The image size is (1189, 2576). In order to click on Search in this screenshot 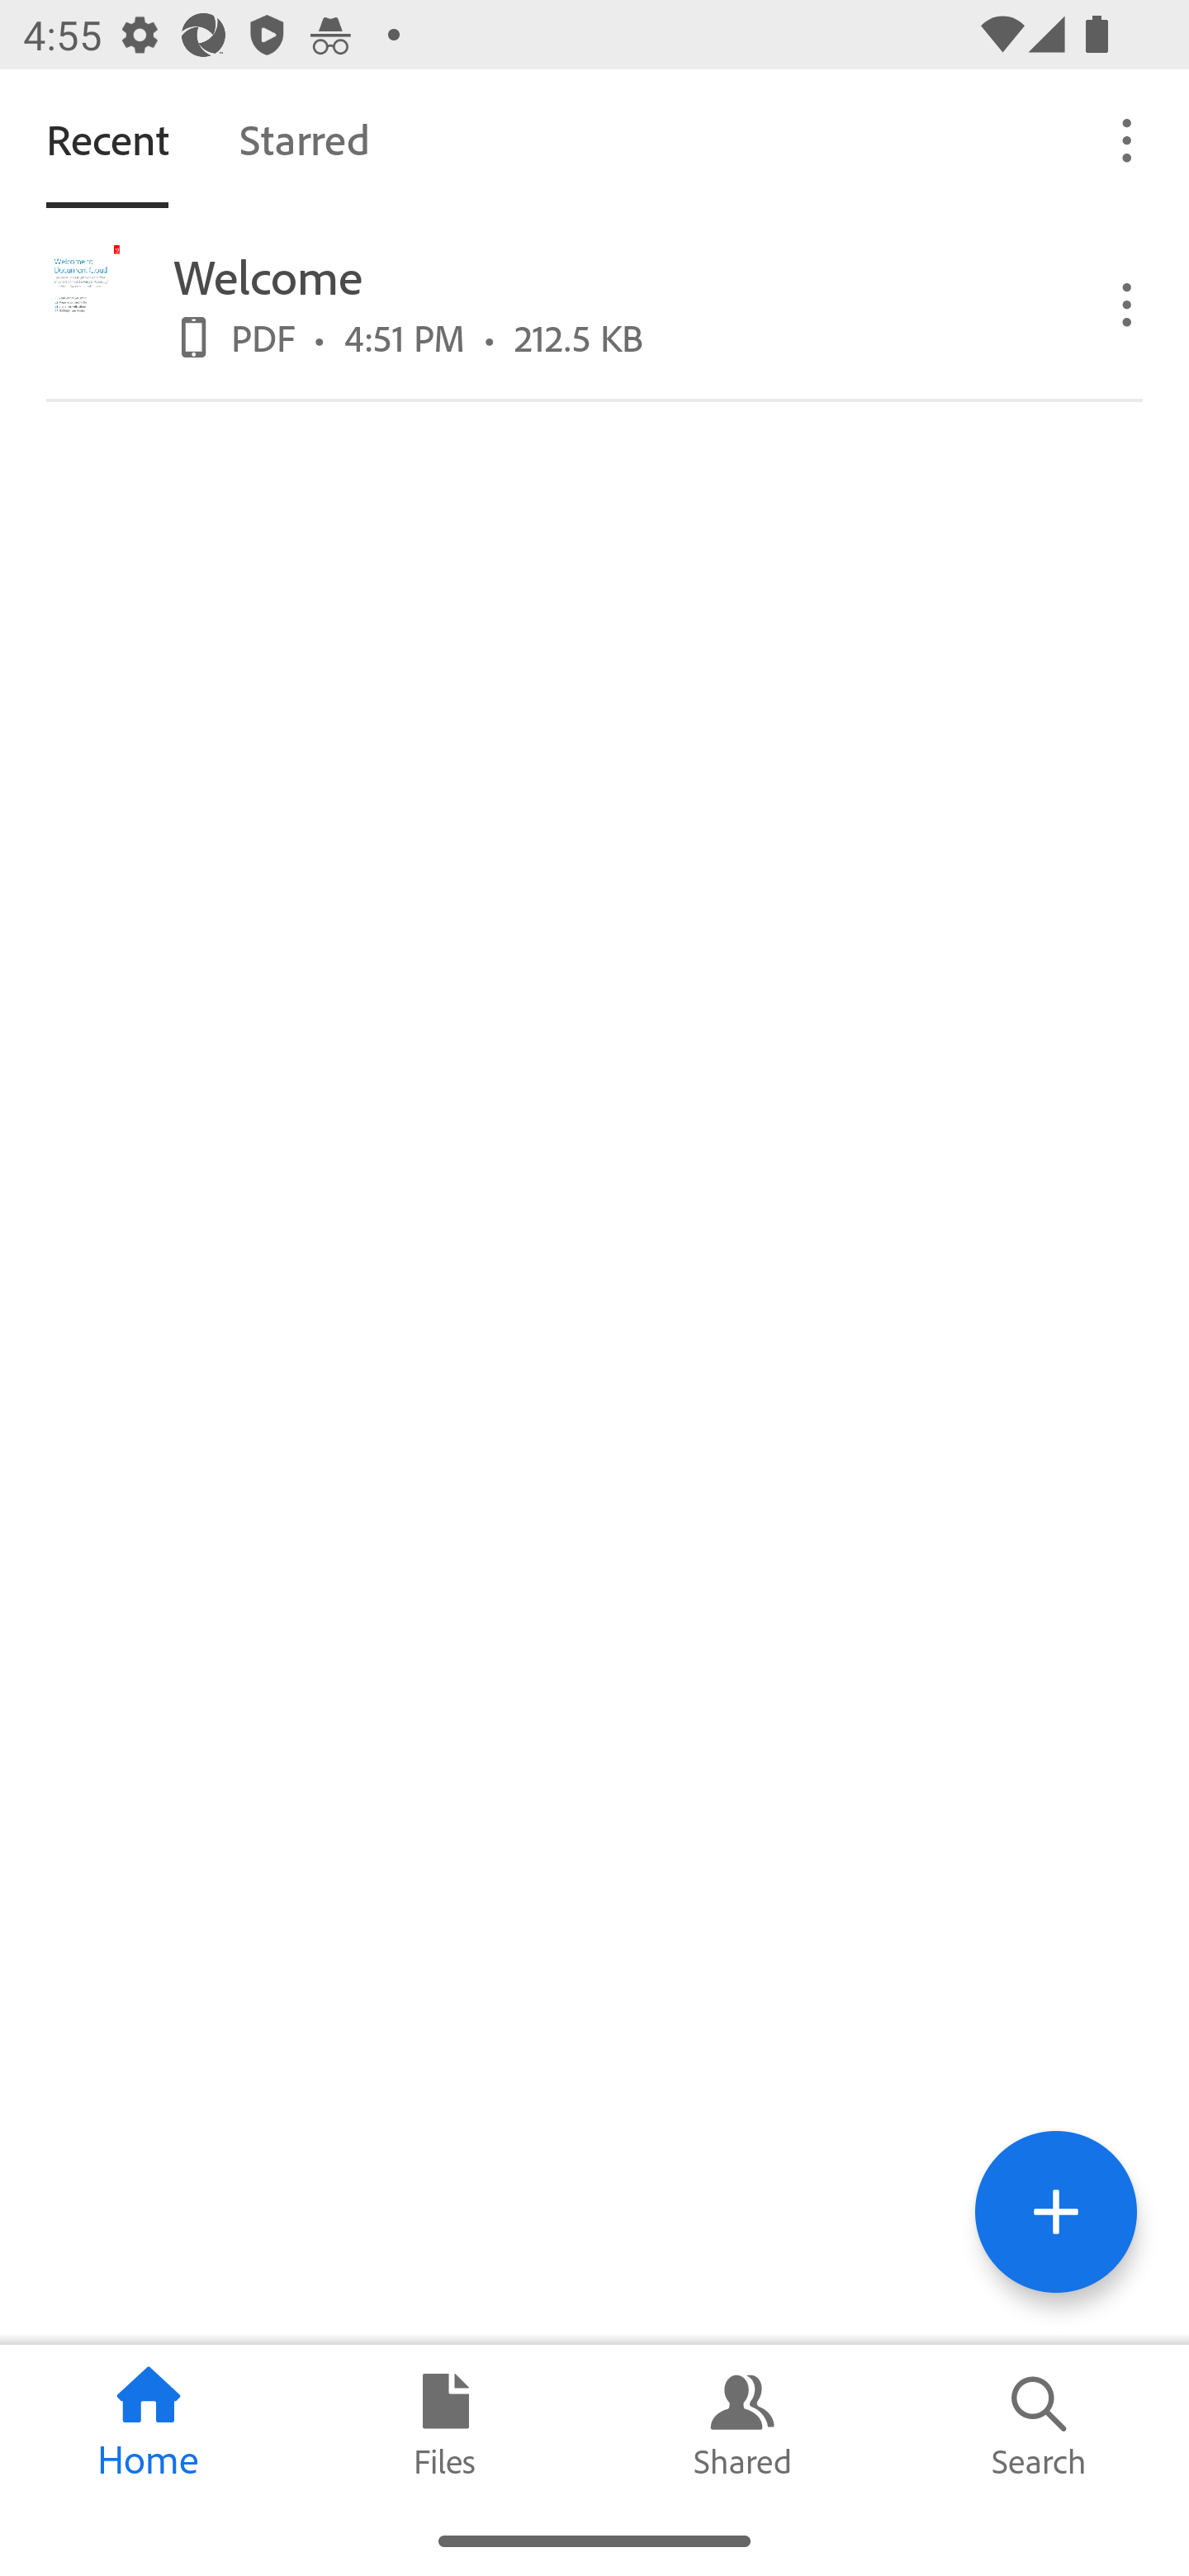, I will do `click(1040, 2425)`.